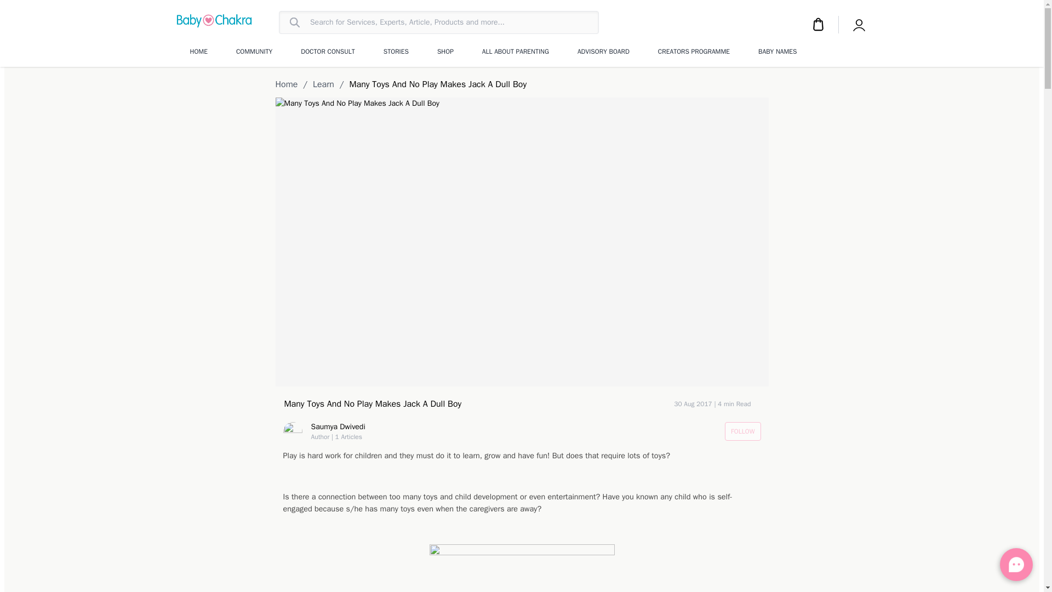 The width and height of the screenshot is (1052, 592). Describe the element at coordinates (254, 52) in the screenshot. I see `COMMUNITY` at that location.